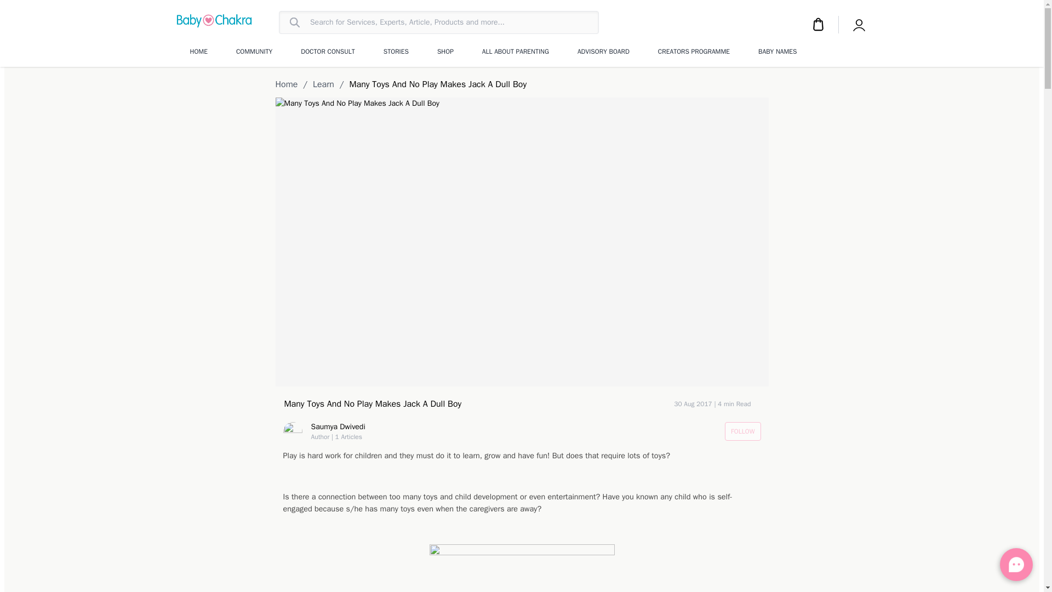 The width and height of the screenshot is (1052, 592). Describe the element at coordinates (254, 52) in the screenshot. I see `COMMUNITY` at that location.